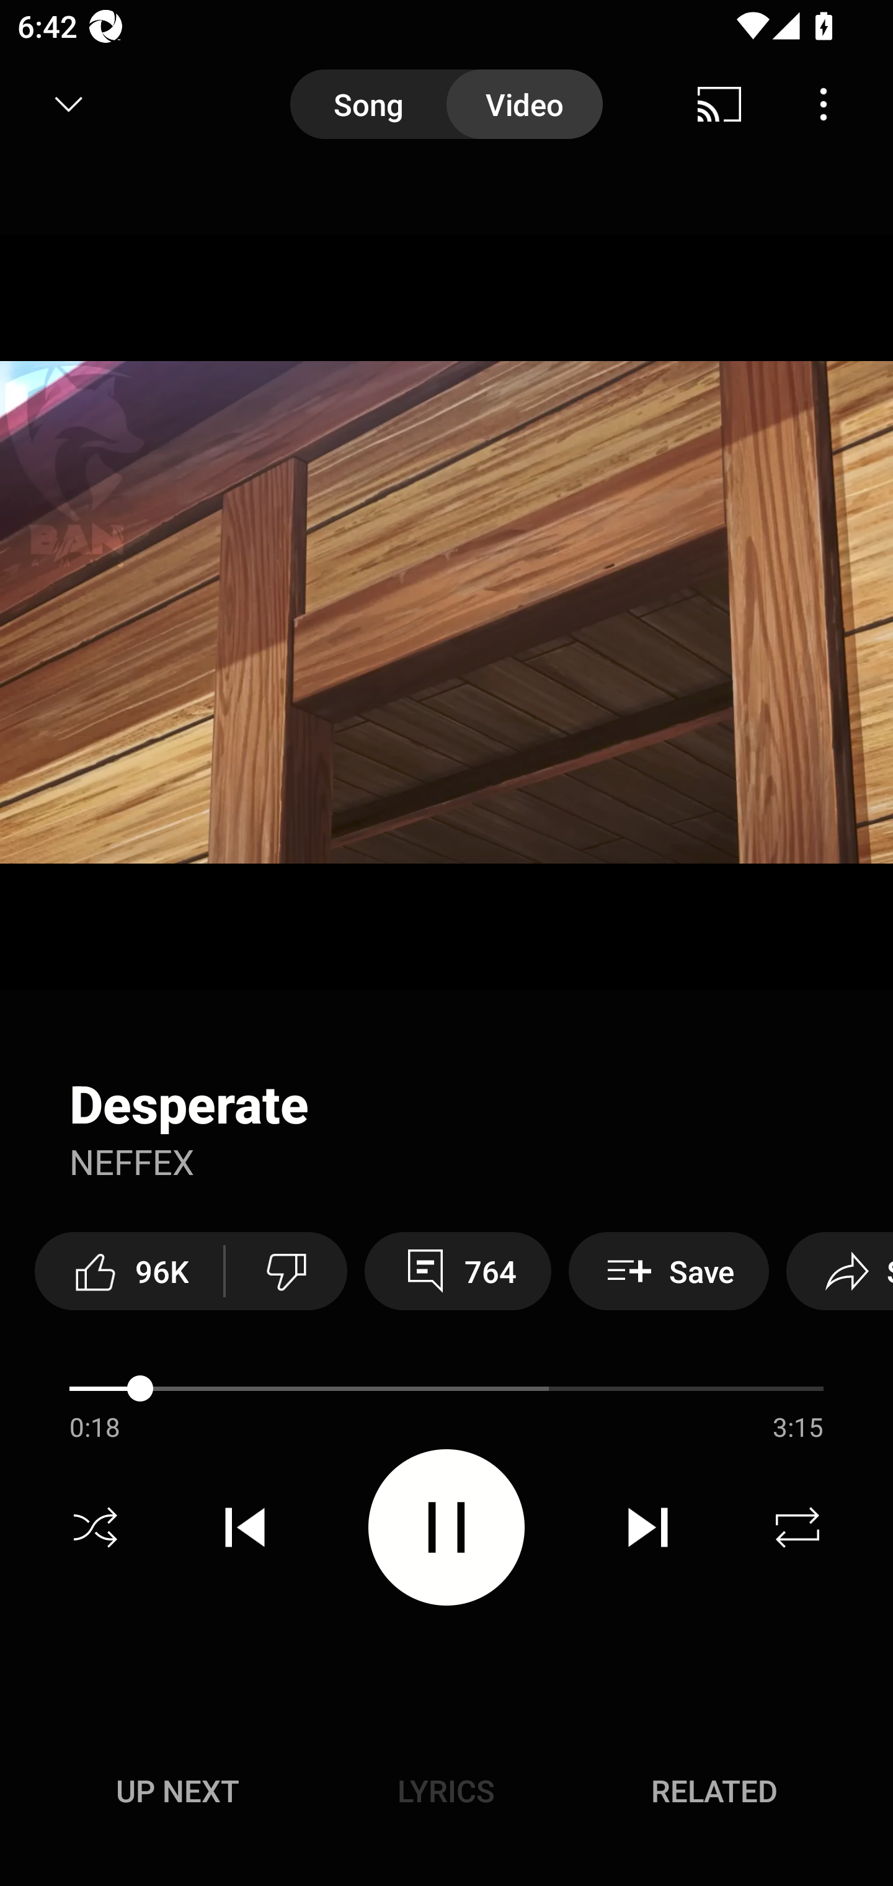  What do you see at coordinates (96, 1527) in the screenshot?
I see `Shuffle off` at bounding box center [96, 1527].